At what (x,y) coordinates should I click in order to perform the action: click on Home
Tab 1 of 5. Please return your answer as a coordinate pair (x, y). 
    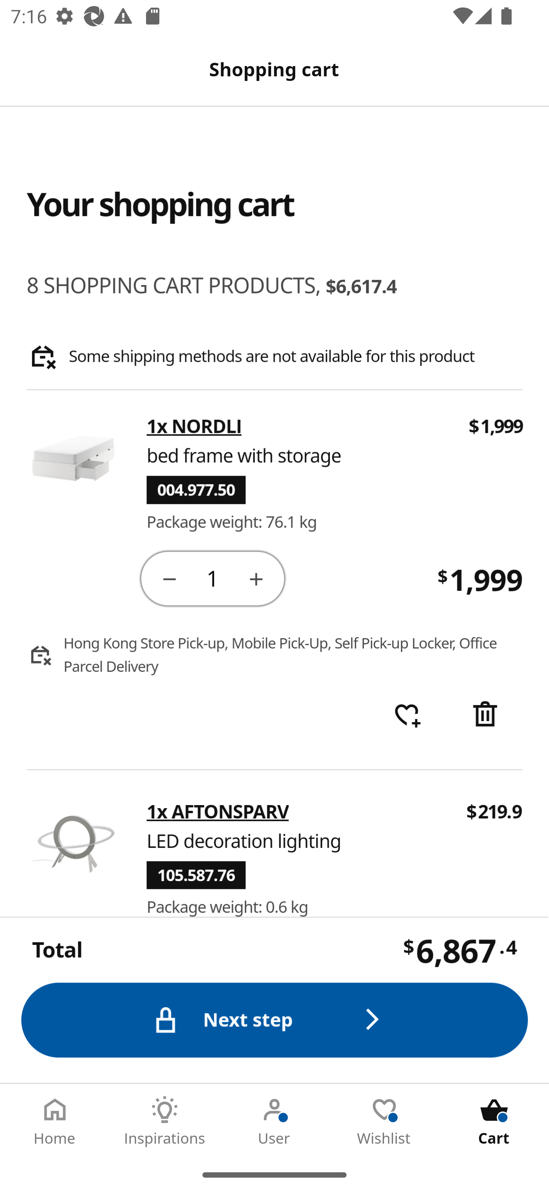
    Looking at the image, I should click on (55, 1121).